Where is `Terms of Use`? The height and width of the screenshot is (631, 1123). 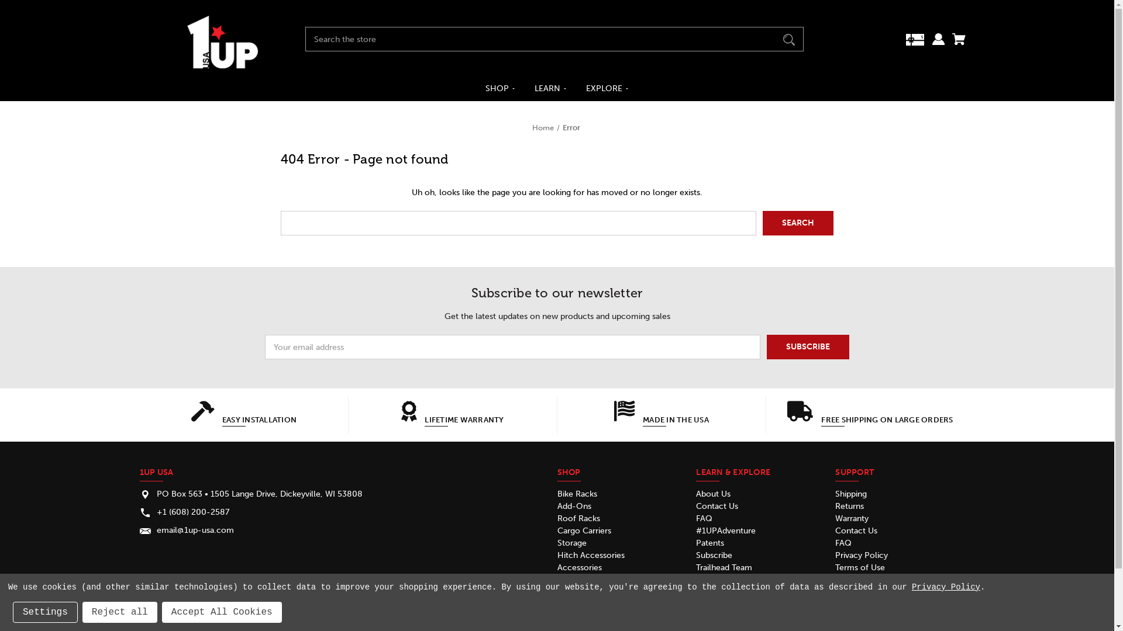
Terms of Use is located at coordinates (860, 568).